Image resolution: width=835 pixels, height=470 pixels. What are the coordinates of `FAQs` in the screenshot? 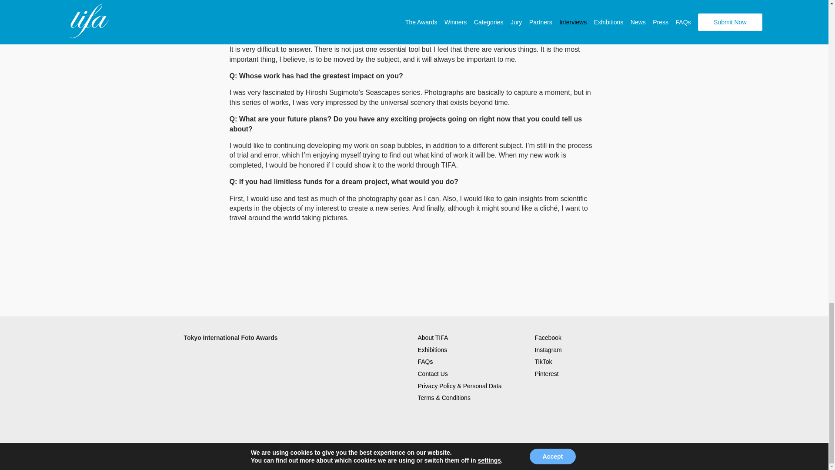 It's located at (425, 361).